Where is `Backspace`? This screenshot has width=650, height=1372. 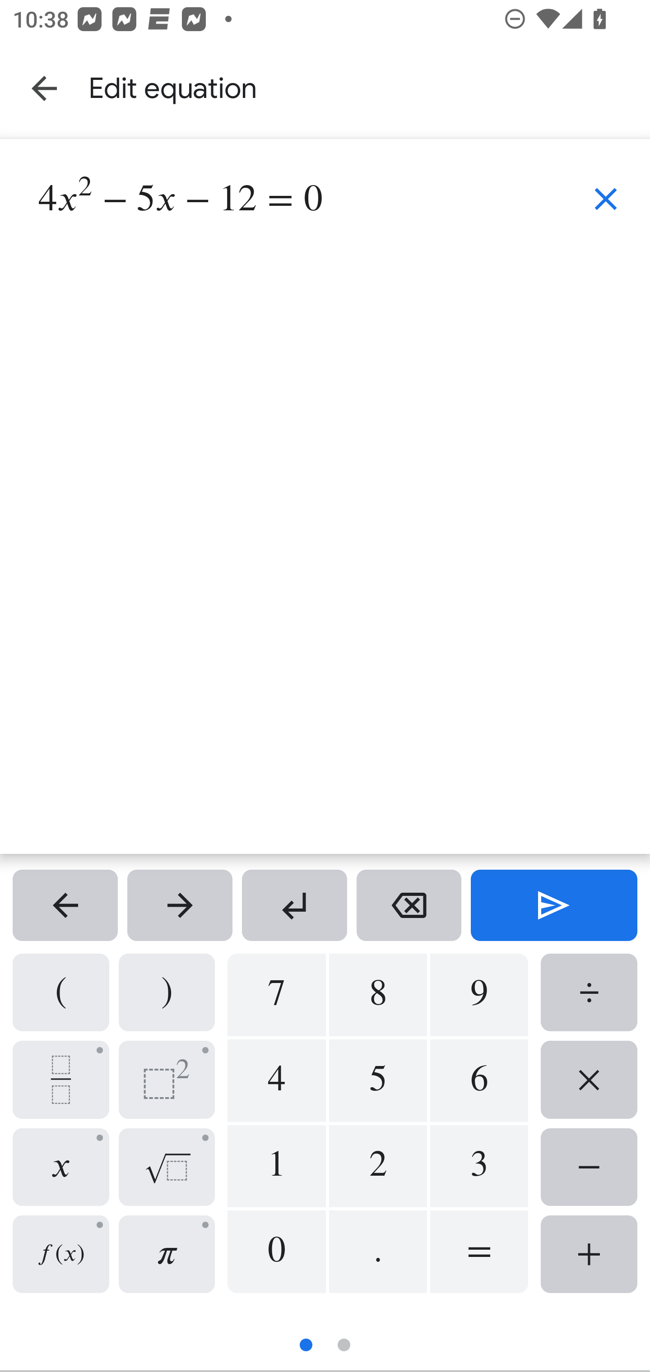 Backspace is located at coordinates (409, 905).